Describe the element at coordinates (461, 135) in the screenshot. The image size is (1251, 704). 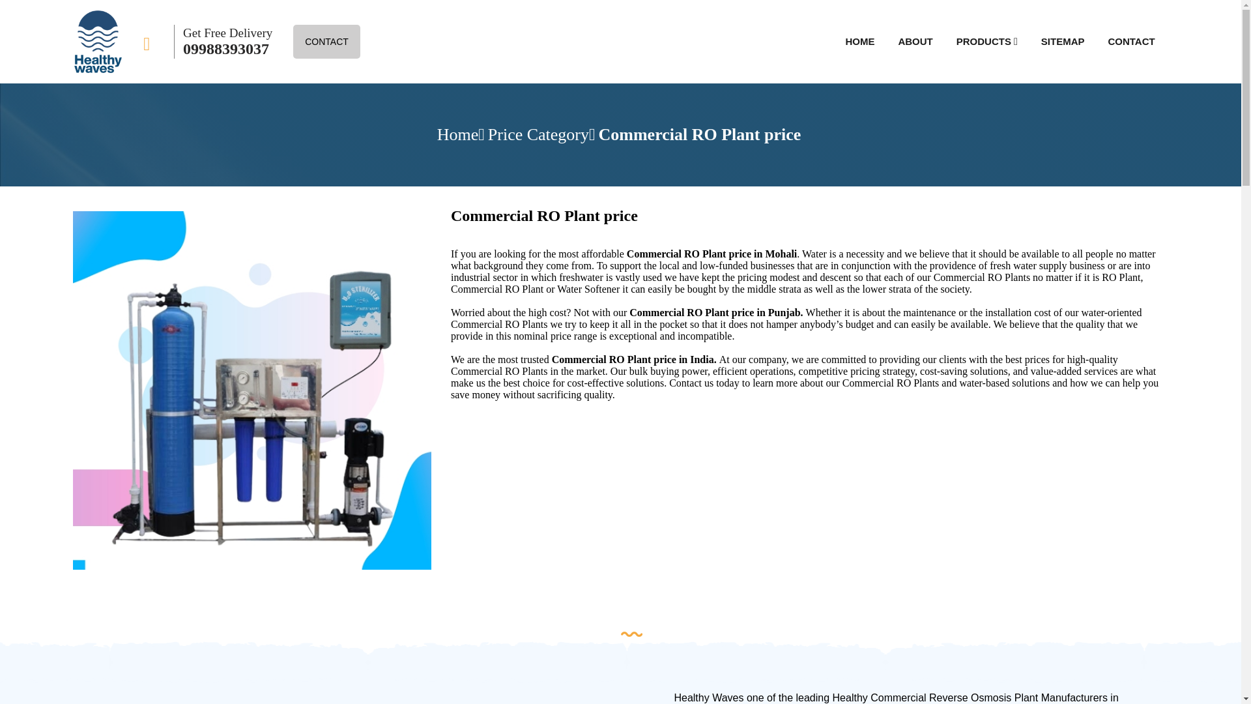
I see `Home` at that location.